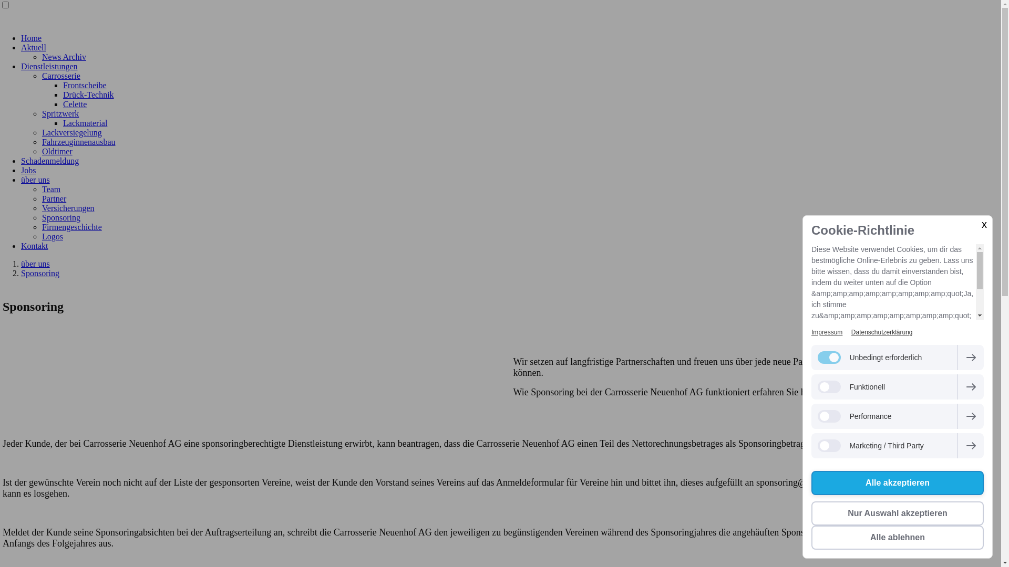 Image resolution: width=1009 pixels, height=567 pixels. I want to click on Nur Auswahl akzeptieren, so click(898, 513).